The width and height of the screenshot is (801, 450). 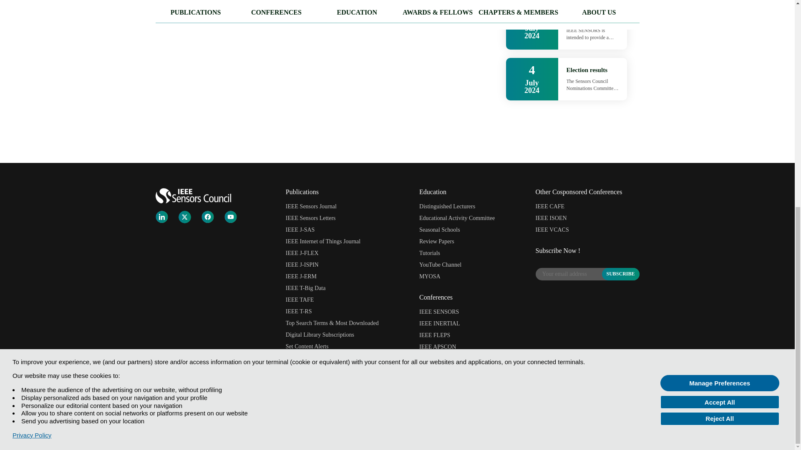 I want to click on Privacy Policy, so click(x=32, y=53).